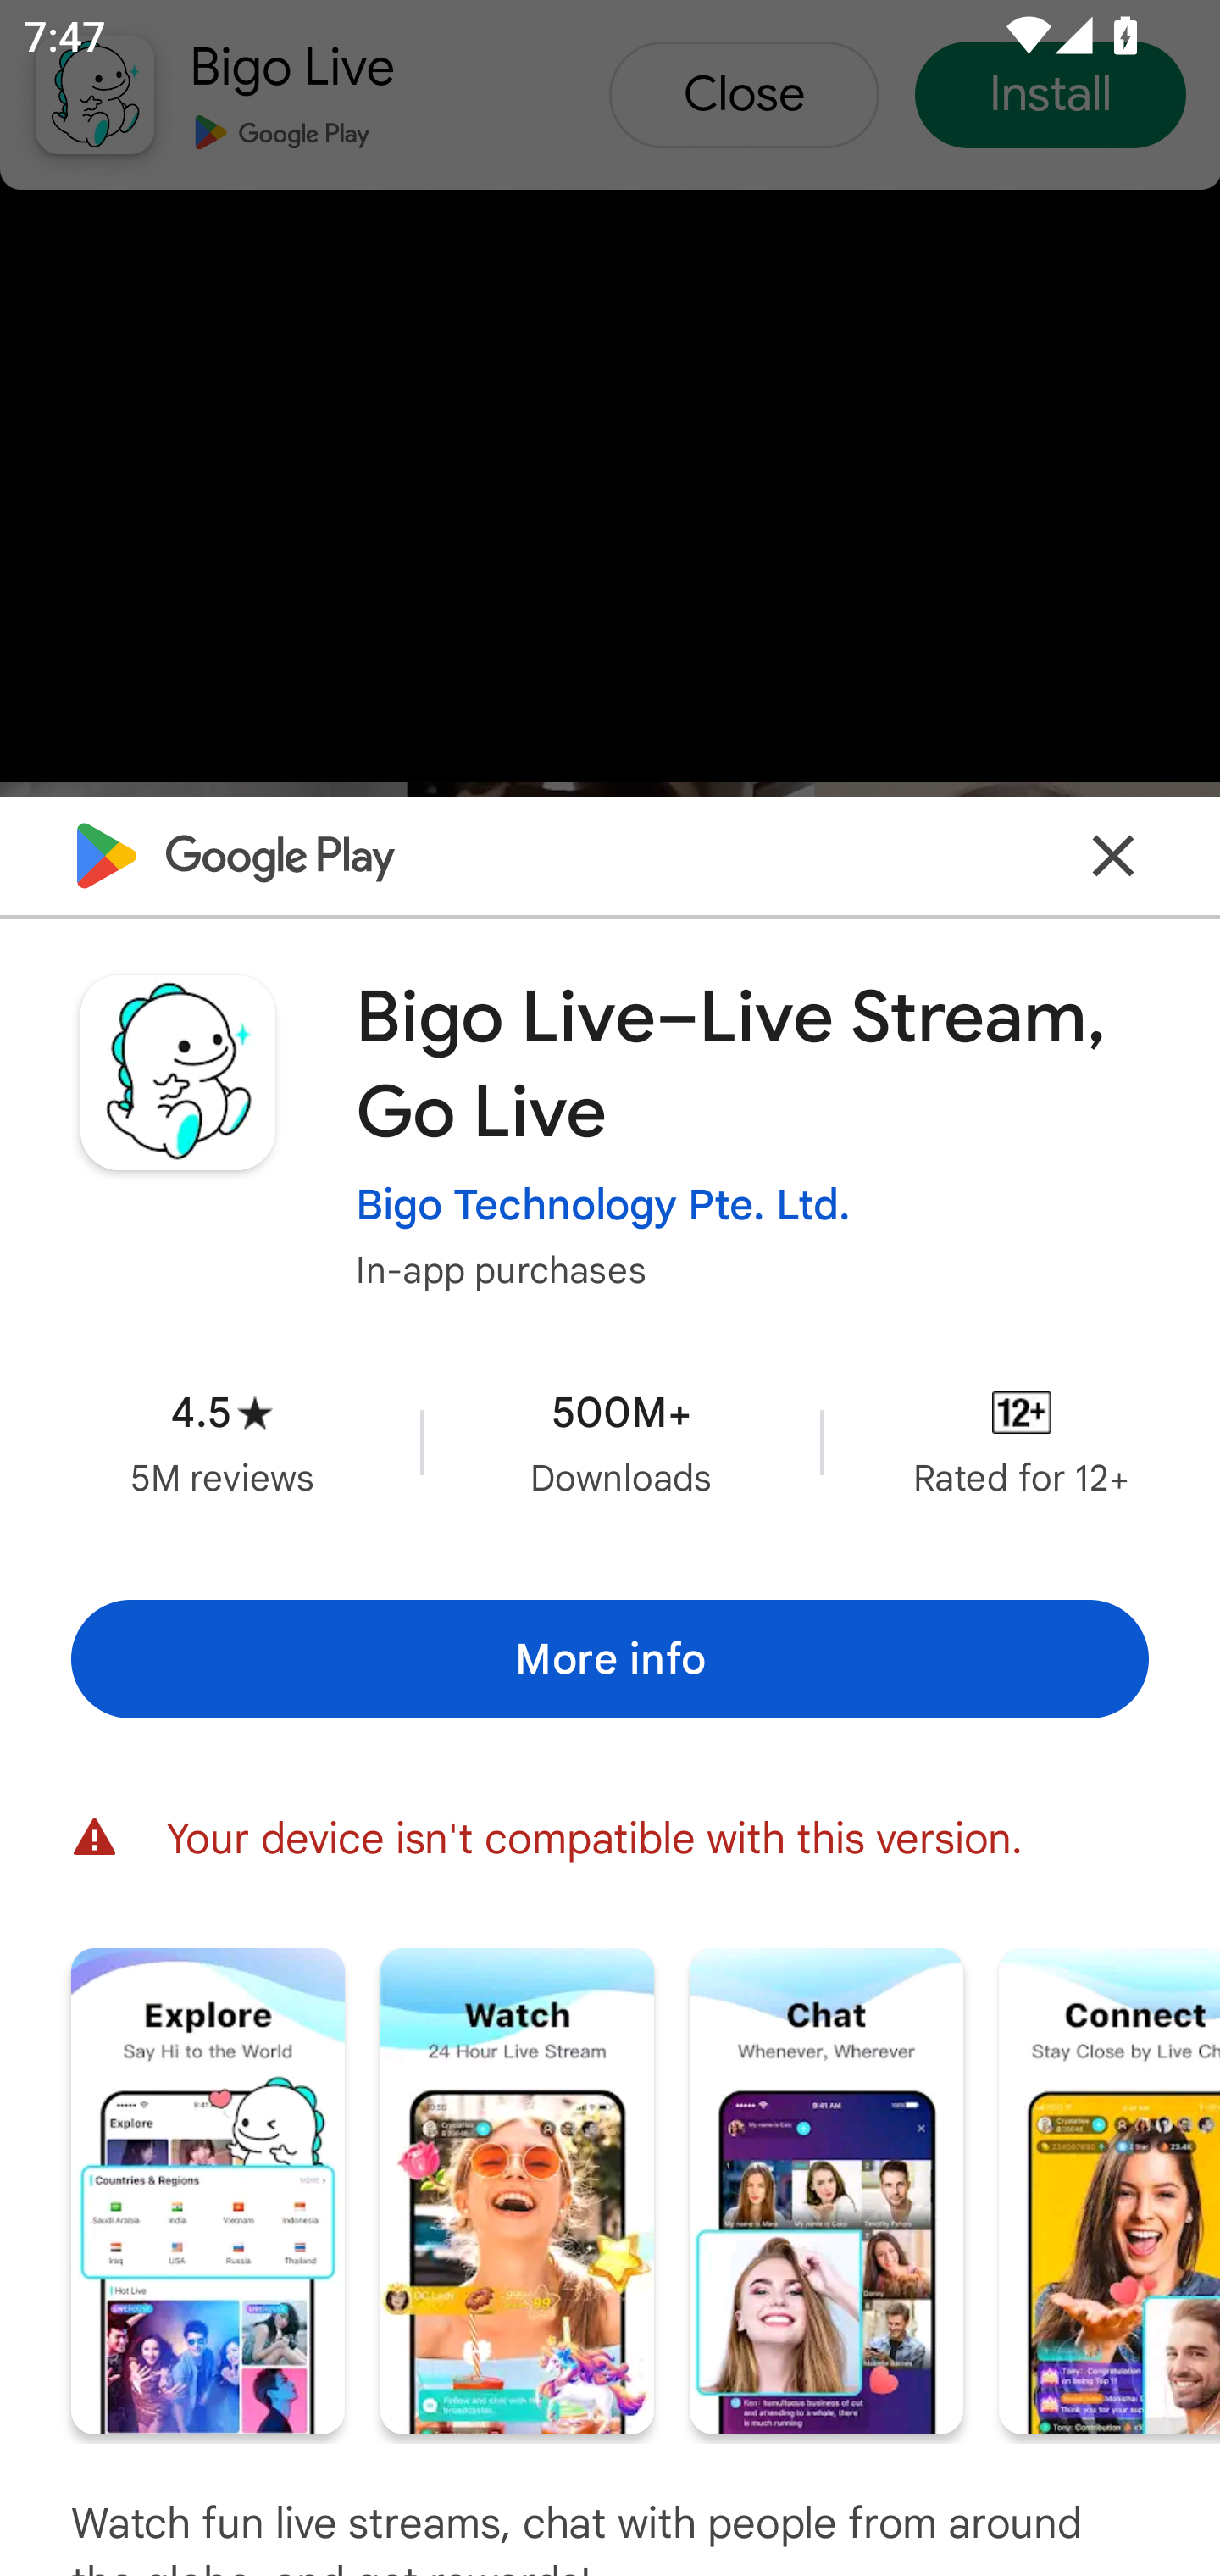  Describe the element at coordinates (1113, 855) in the screenshot. I see `Close` at that location.